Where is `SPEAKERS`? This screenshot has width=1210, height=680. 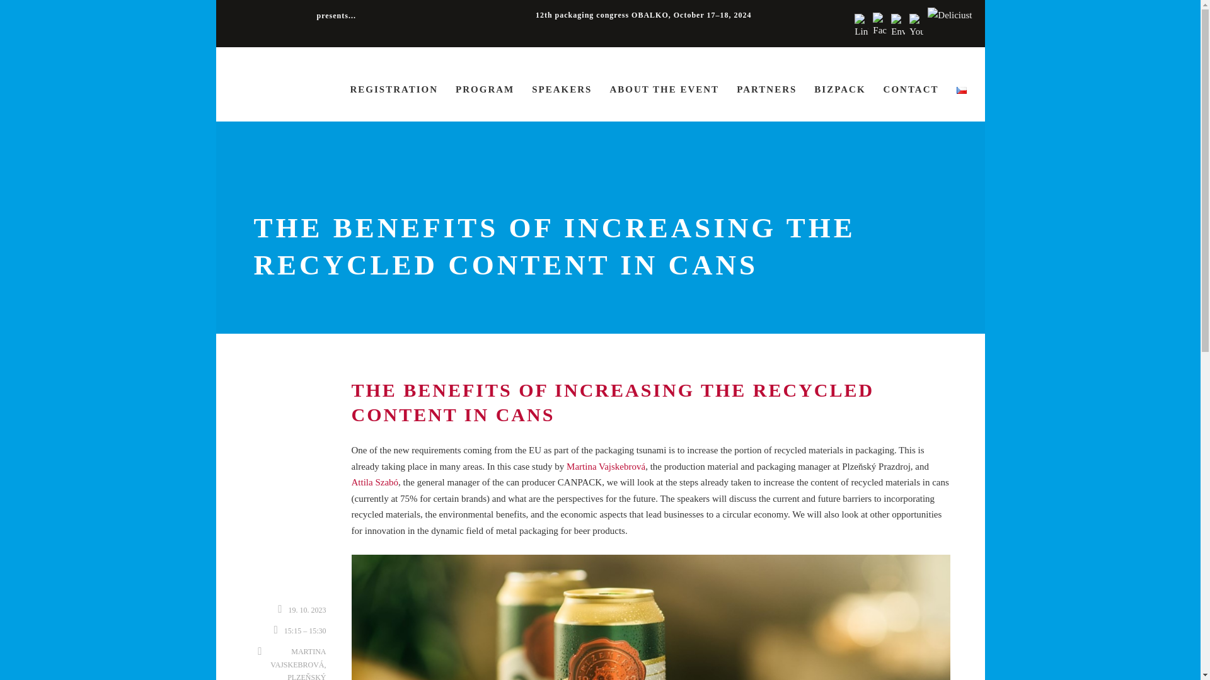
SPEAKERS is located at coordinates (562, 102).